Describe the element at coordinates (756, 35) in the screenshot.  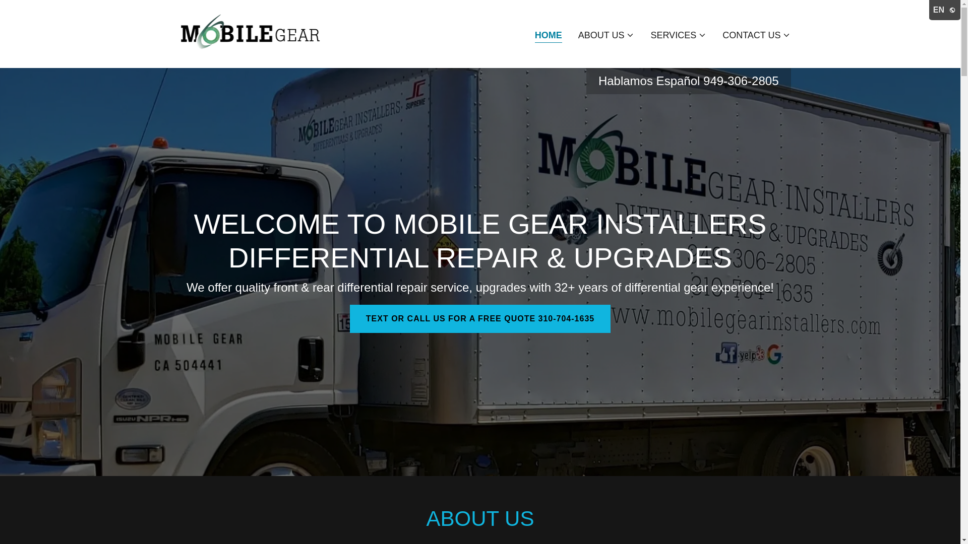
I see `CONTACT US` at that location.